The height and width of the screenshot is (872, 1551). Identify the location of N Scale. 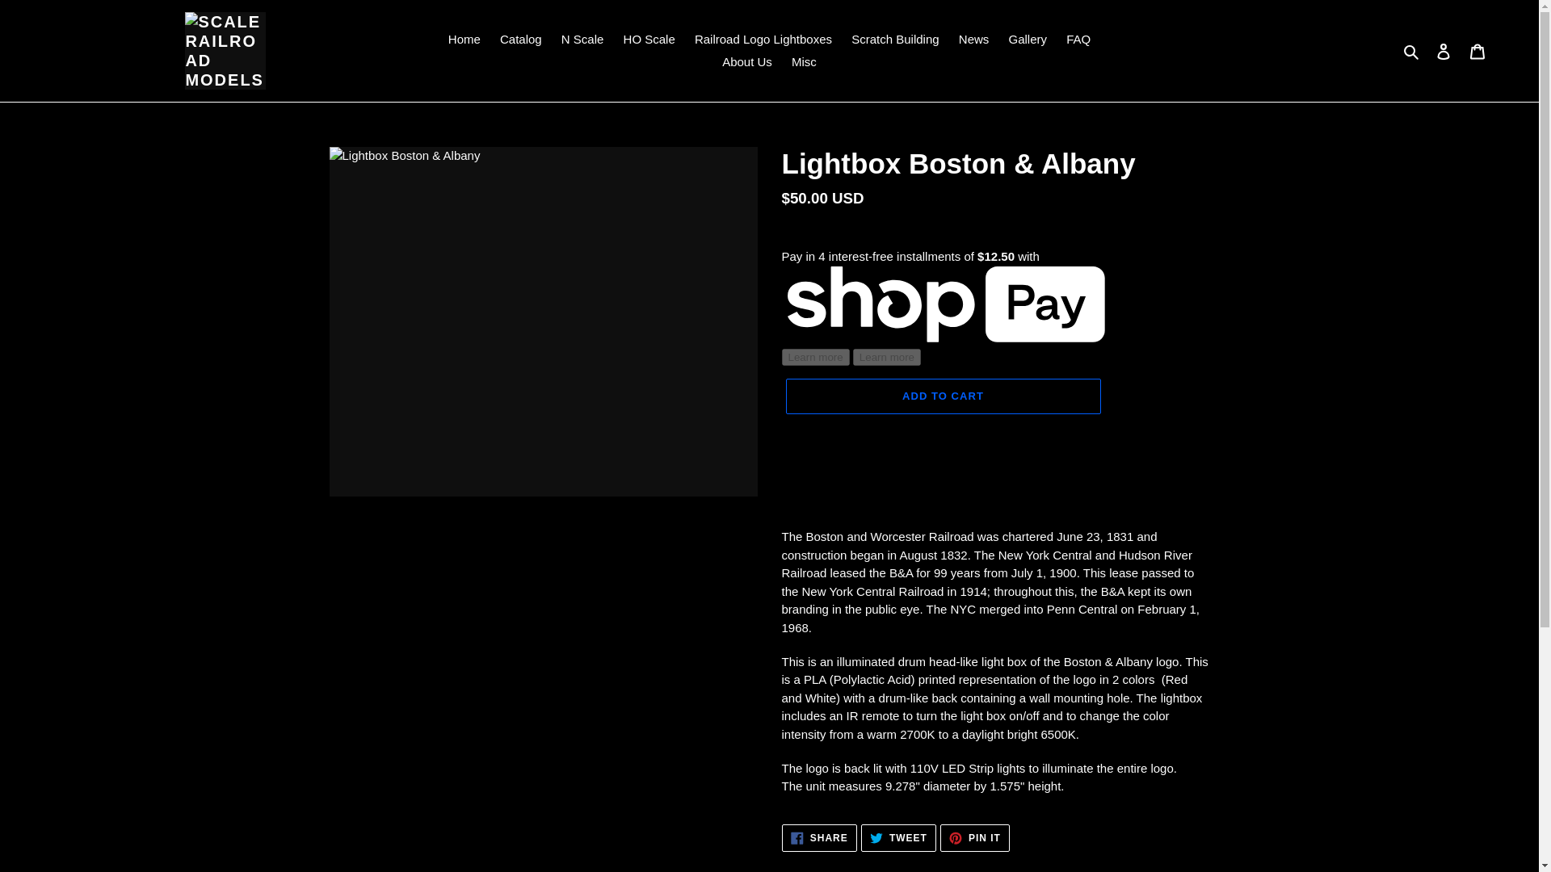
(649, 39).